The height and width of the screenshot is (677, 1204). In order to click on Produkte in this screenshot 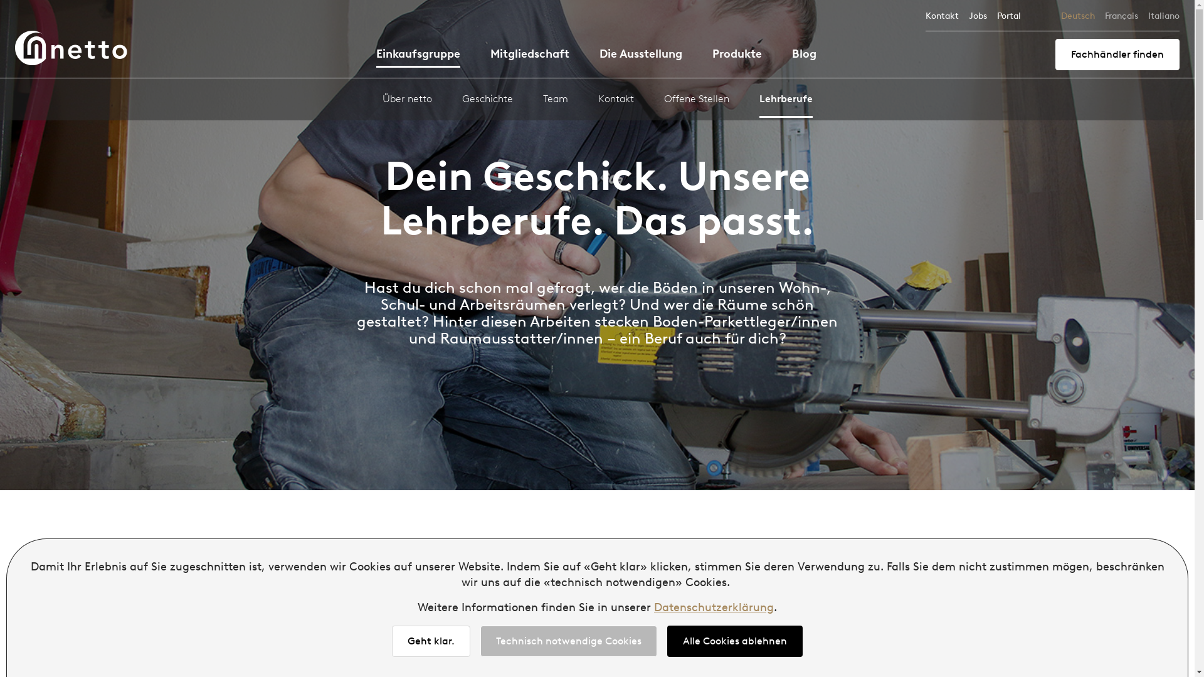, I will do `click(737, 56)`.